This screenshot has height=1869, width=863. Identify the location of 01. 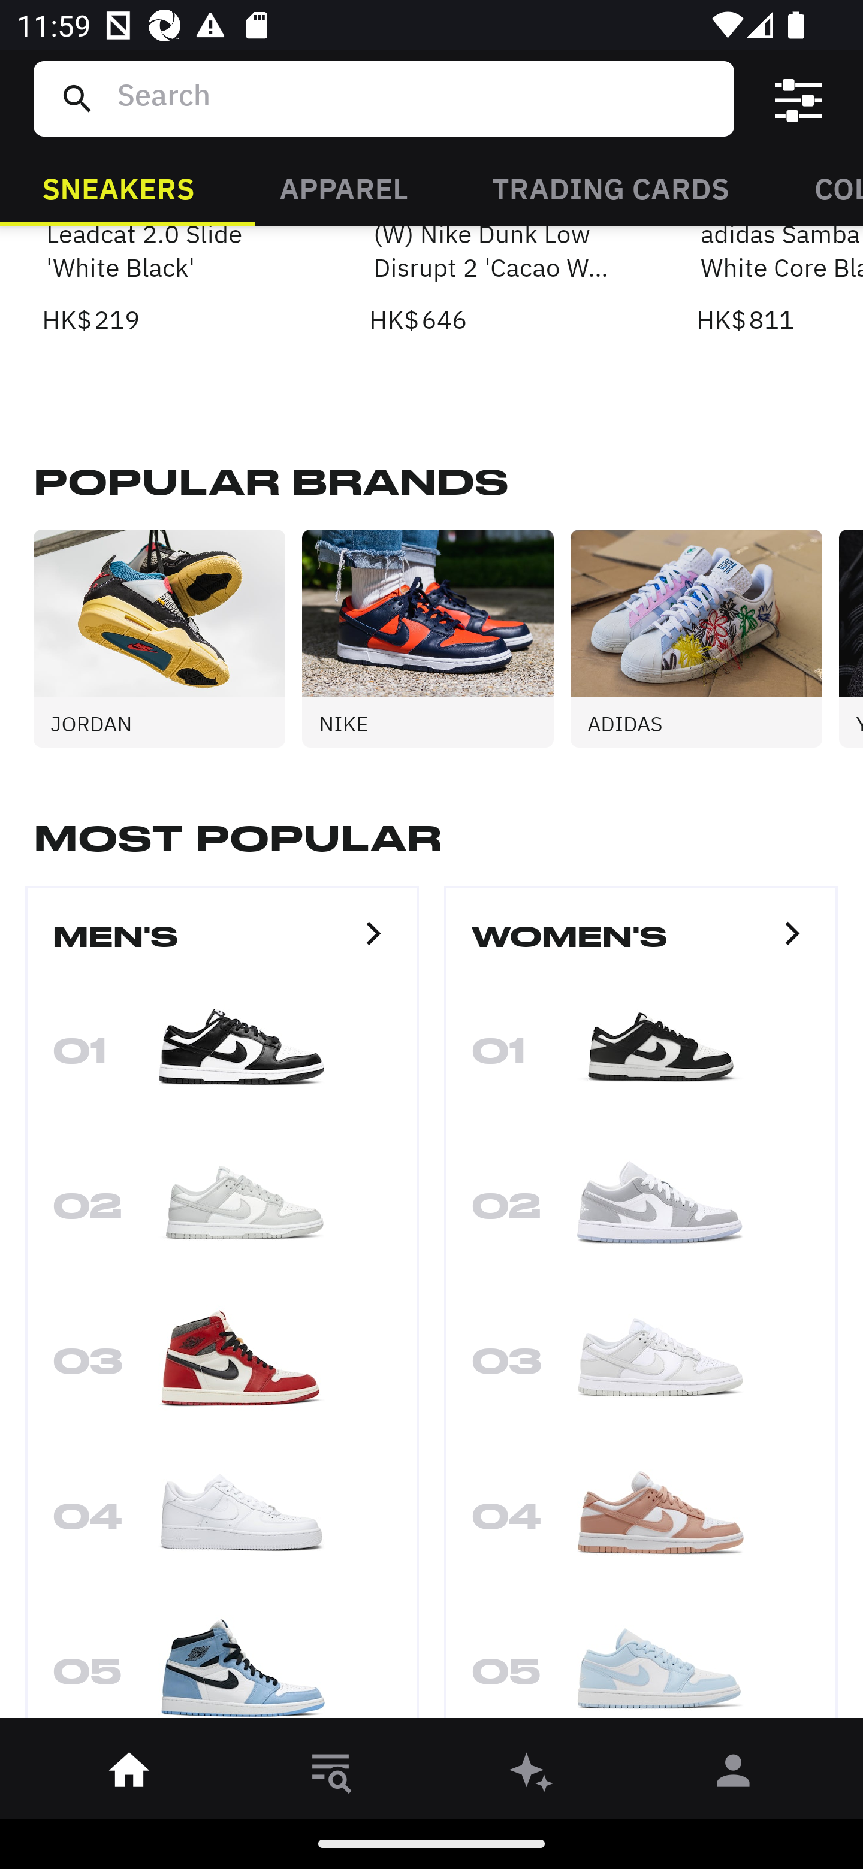
(222, 1059).